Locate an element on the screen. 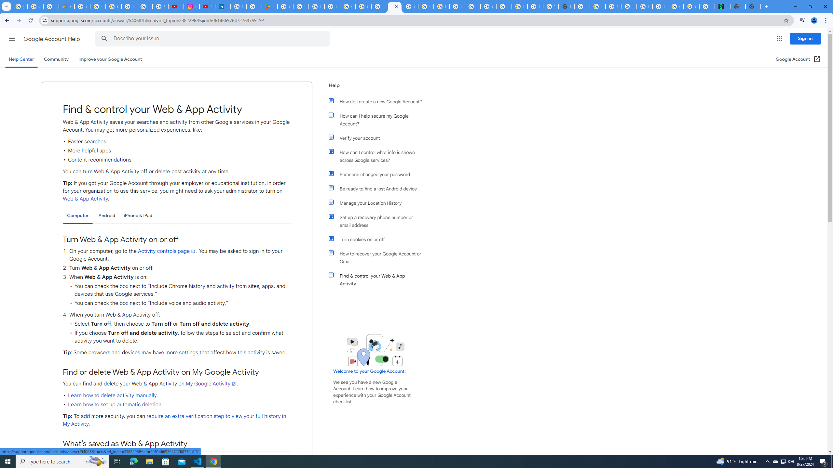 The image size is (833, 468). Google Cloud Platform is located at coordinates (488, 6).